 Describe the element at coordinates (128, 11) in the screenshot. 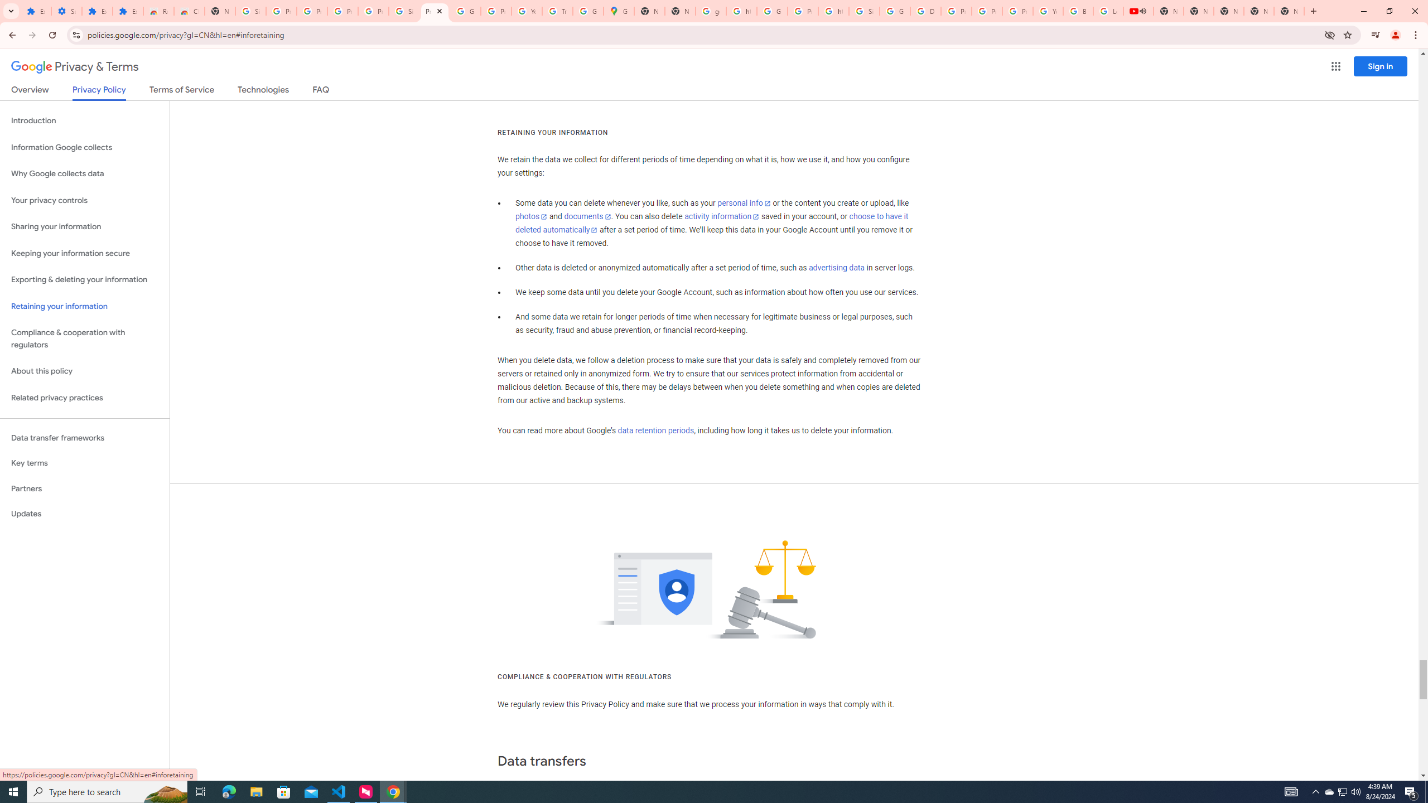

I see `Extensions` at that location.